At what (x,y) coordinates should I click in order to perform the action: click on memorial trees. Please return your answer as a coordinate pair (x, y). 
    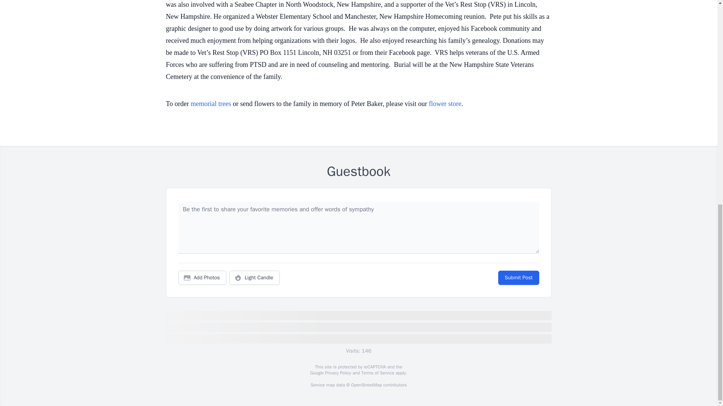
    Looking at the image, I should click on (210, 104).